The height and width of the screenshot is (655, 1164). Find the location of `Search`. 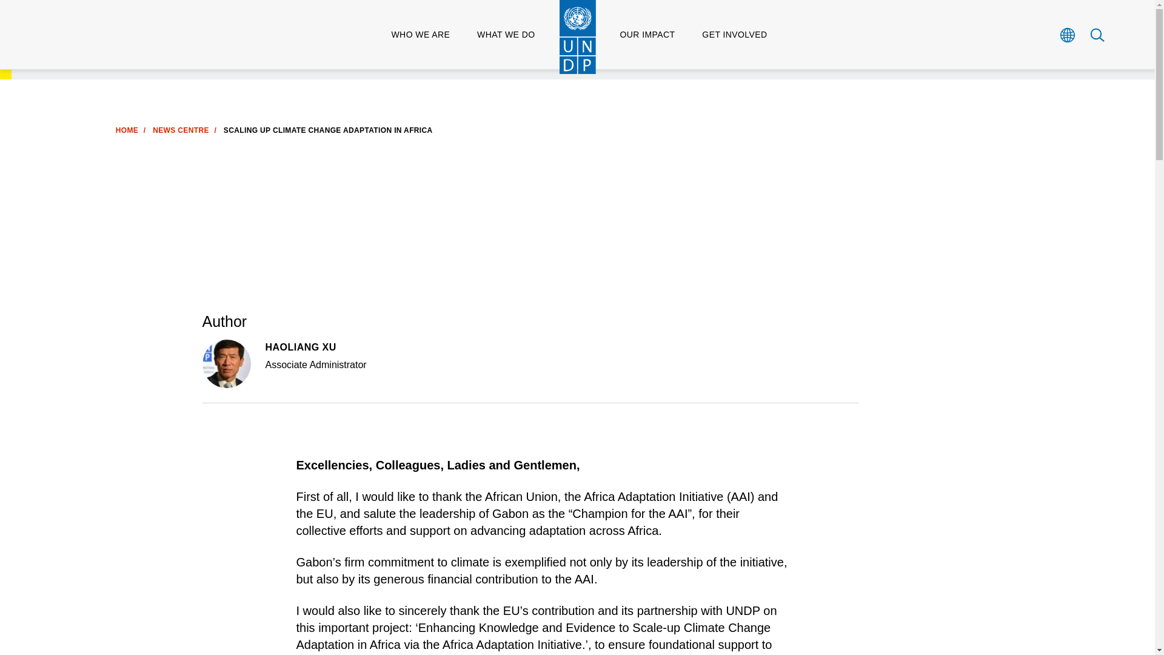

Search is located at coordinates (1097, 35).